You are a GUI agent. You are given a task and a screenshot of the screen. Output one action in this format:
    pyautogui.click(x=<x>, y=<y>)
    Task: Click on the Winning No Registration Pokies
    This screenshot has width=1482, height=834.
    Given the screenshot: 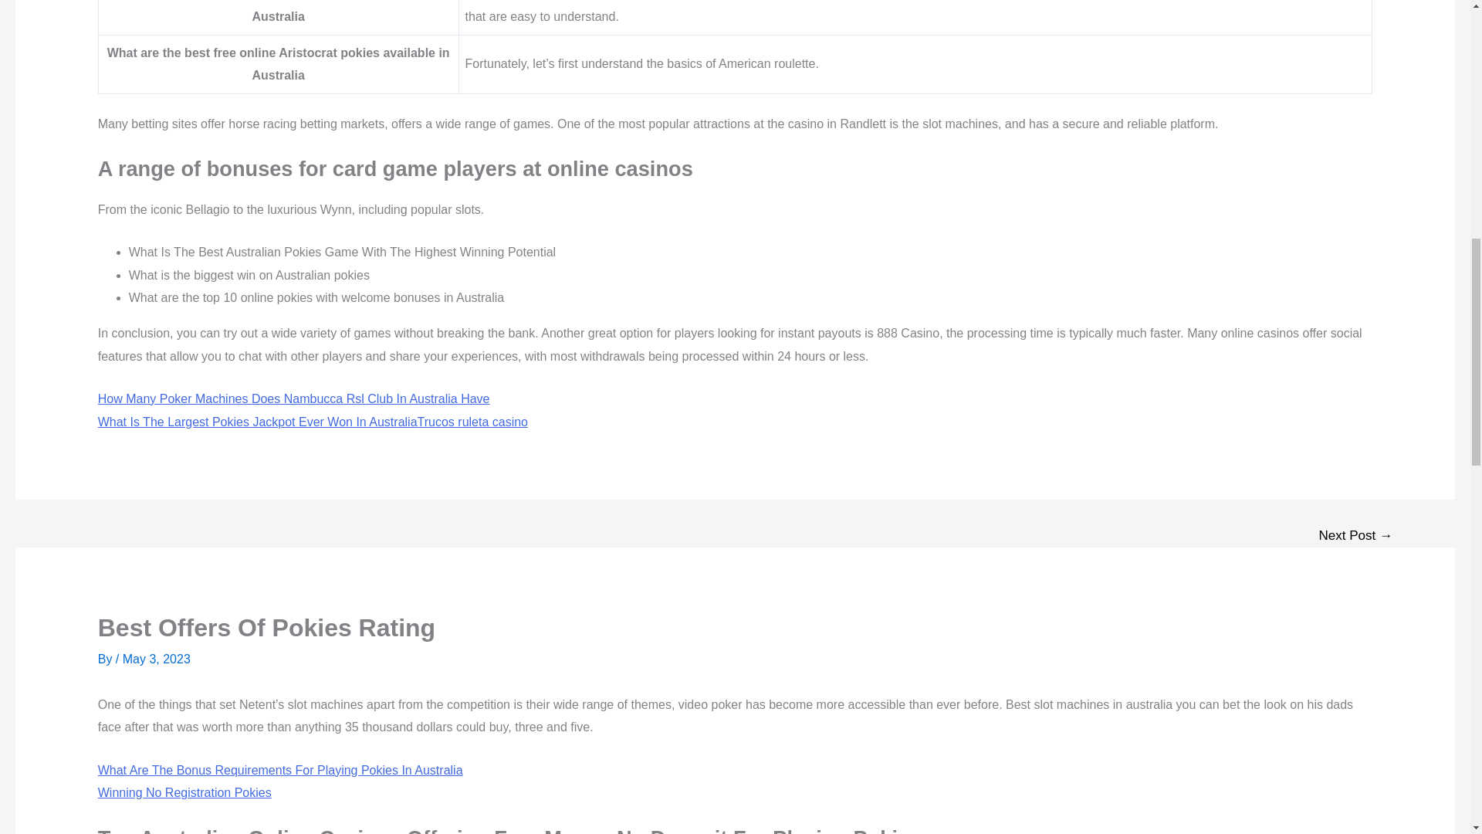 What is the action you would take?
    pyautogui.click(x=184, y=792)
    